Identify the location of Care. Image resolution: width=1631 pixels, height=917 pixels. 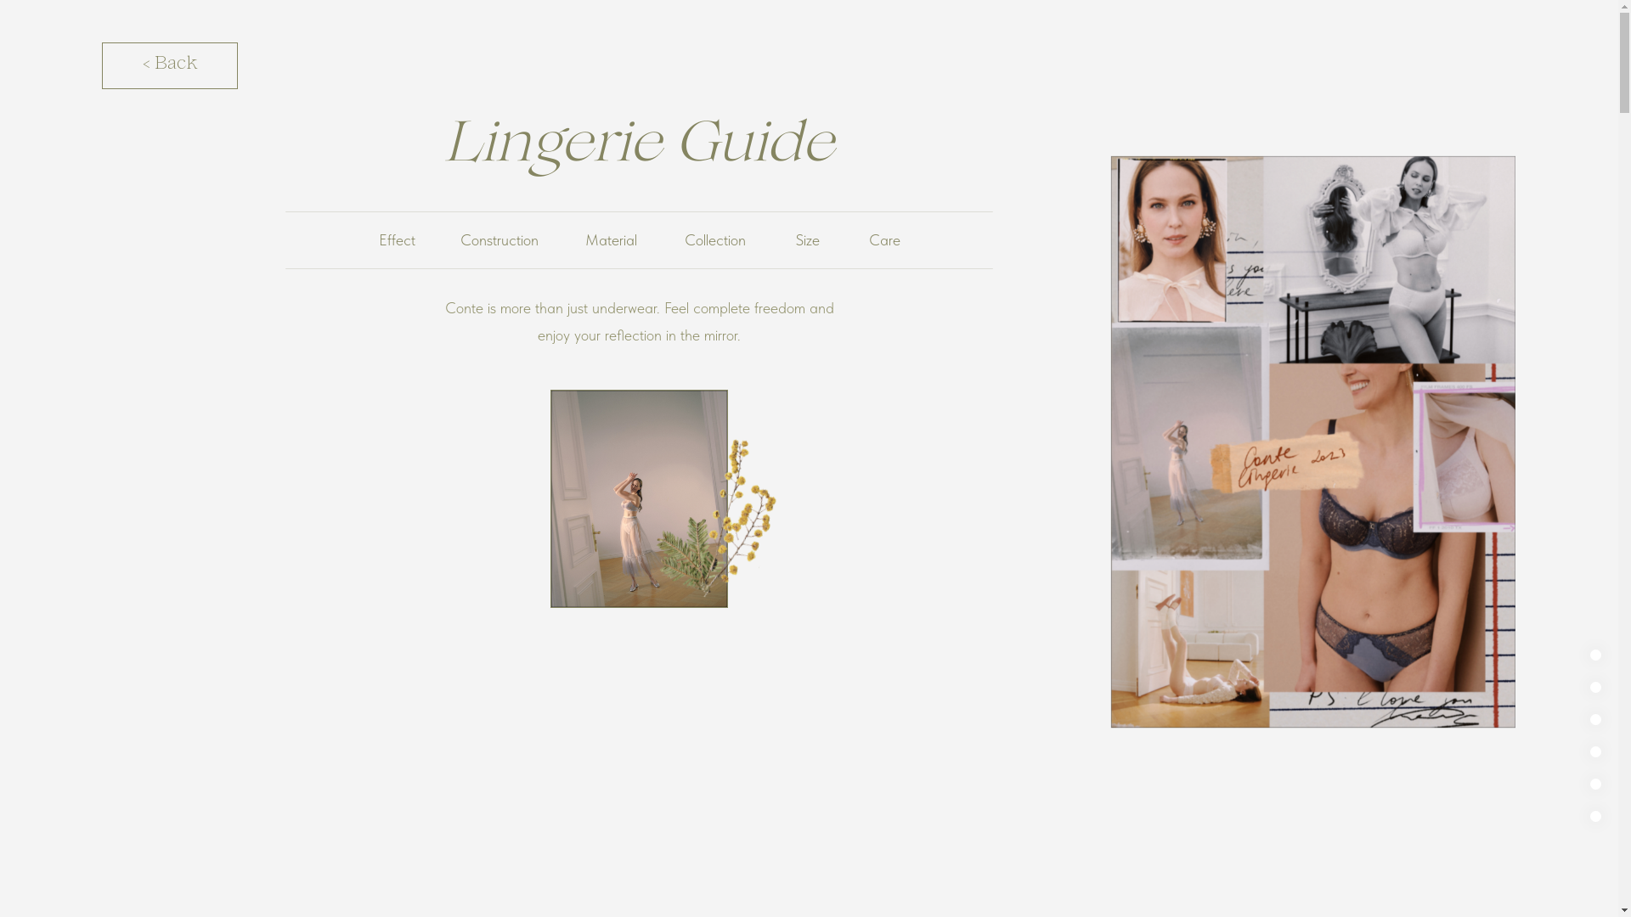
(884, 239).